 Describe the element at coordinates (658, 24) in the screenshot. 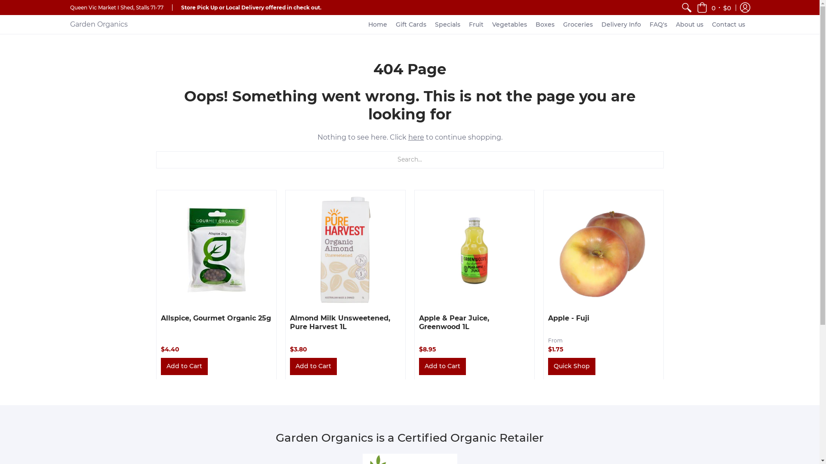

I see `FAQ's` at that location.